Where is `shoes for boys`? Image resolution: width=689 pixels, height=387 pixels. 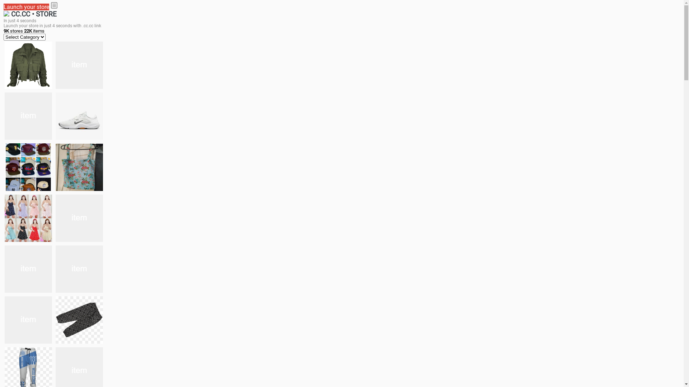
shoes for boys is located at coordinates (28, 116).